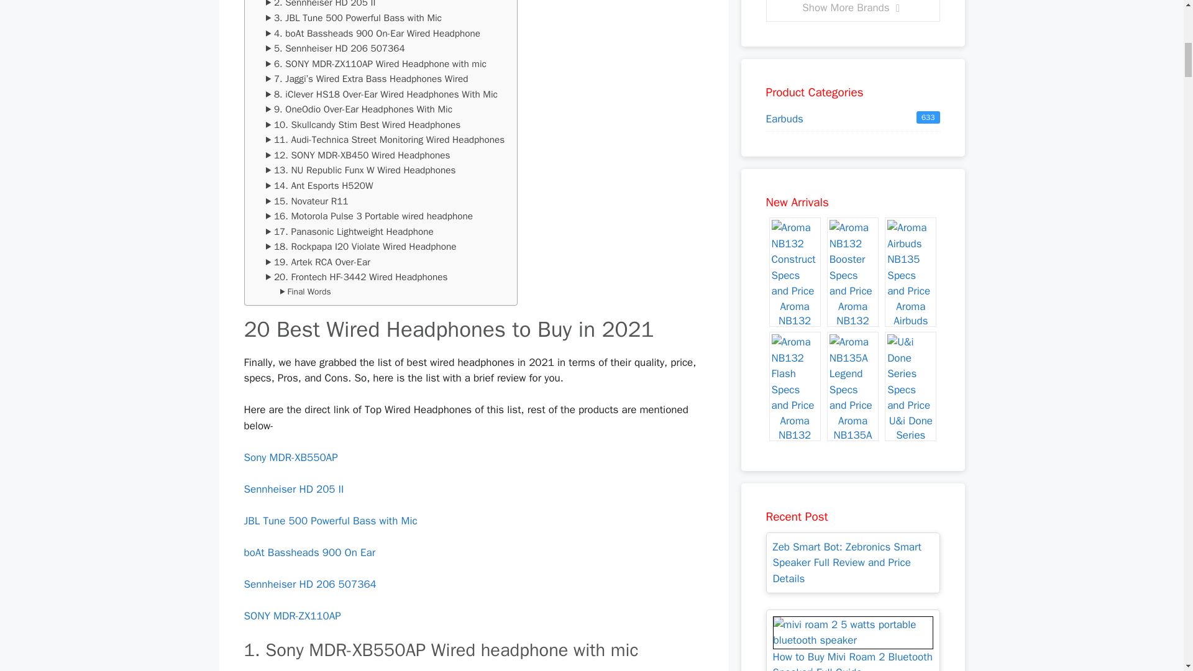 The height and width of the screenshot is (671, 1193). What do you see at coordinates (373, 34) in the screenshot?
I see `4. boAt Bassheads 900 On-Ear Wired Headphone` at bounding box center [373, 34].